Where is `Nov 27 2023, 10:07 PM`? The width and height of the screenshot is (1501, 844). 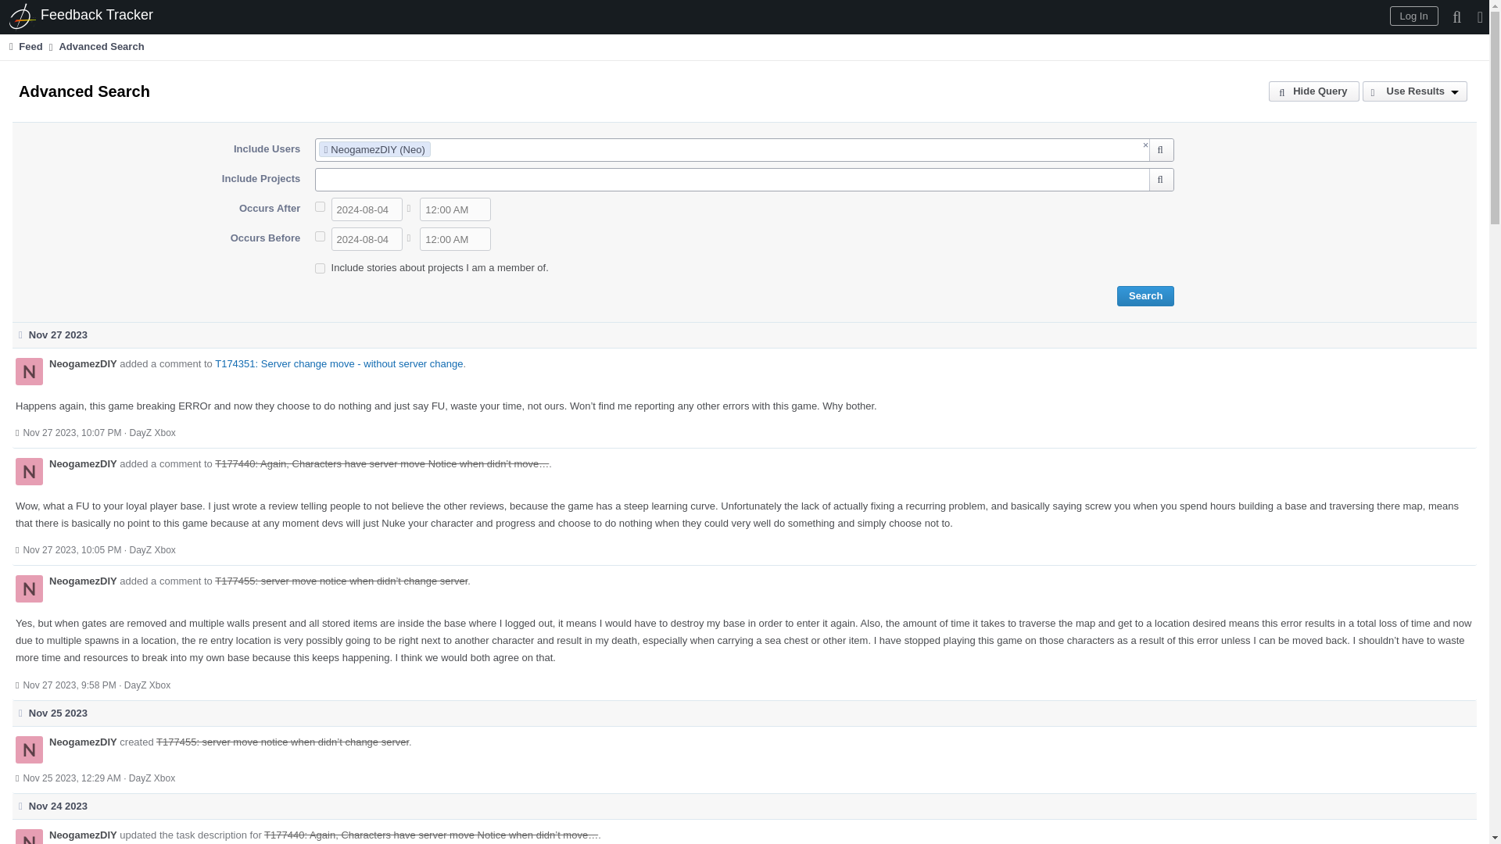
Nov 27 2023, 10:07 PM is located at coordinates (72, 432).